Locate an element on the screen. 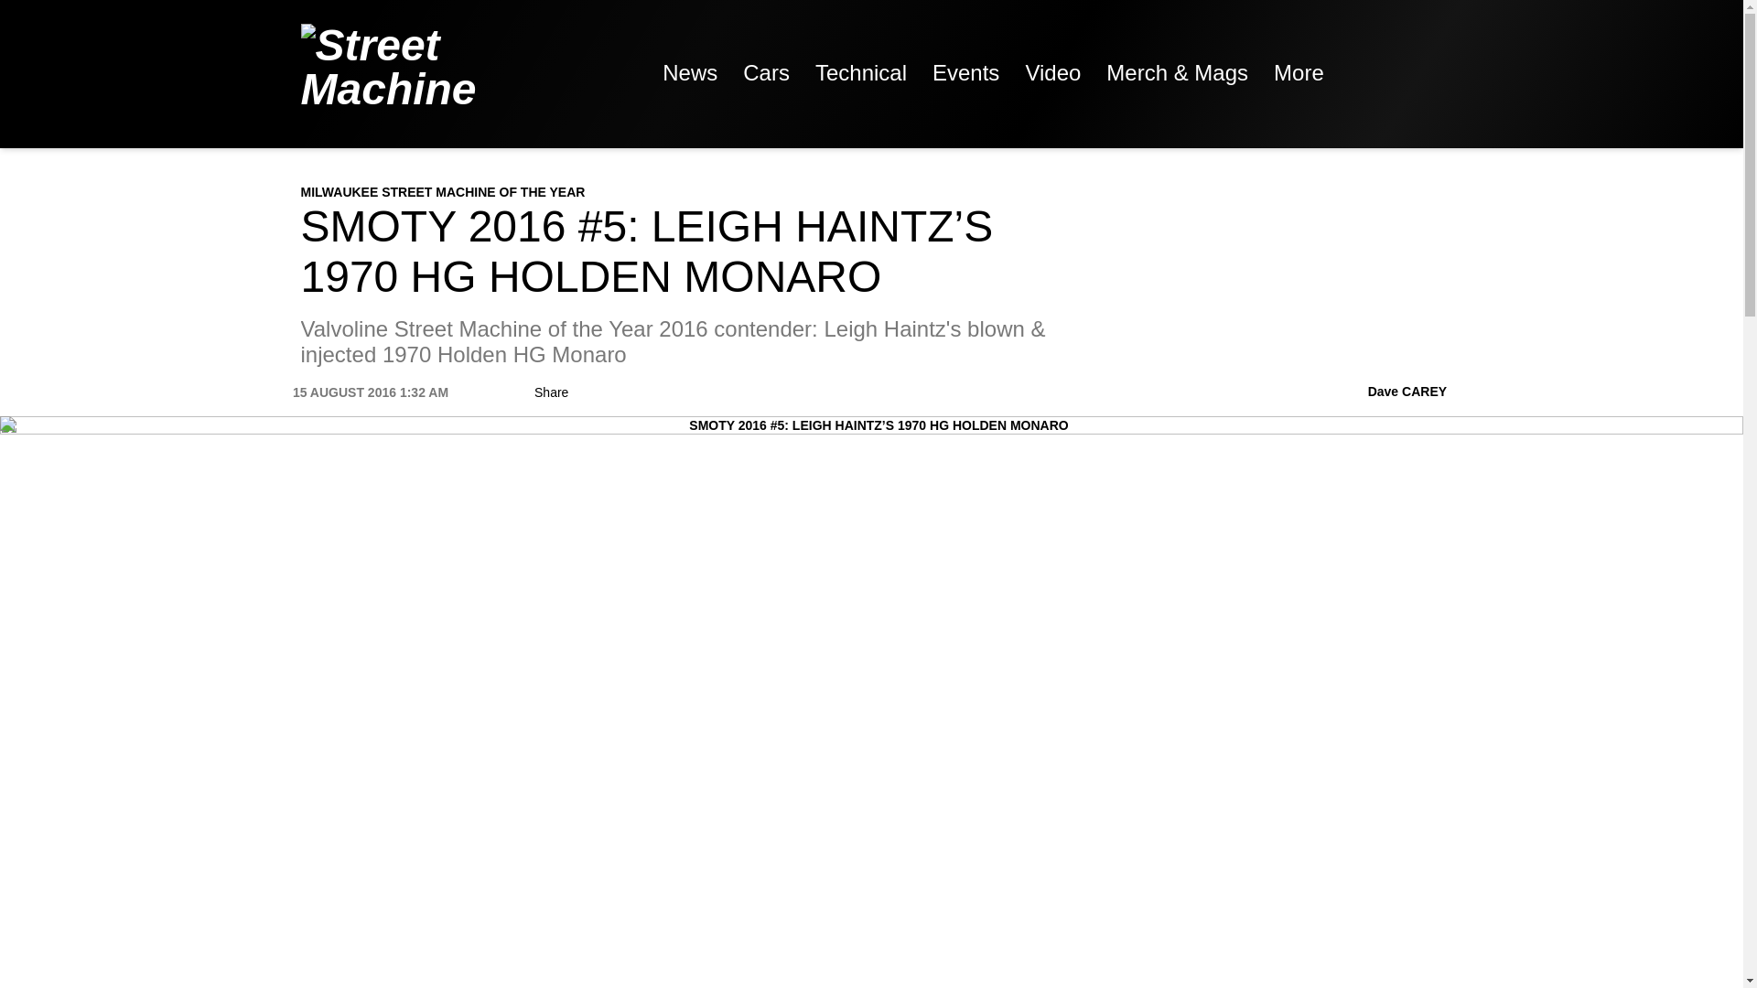 The width and height of the screenshot is (1757, 988). Events is located at coordinates (965, 73).